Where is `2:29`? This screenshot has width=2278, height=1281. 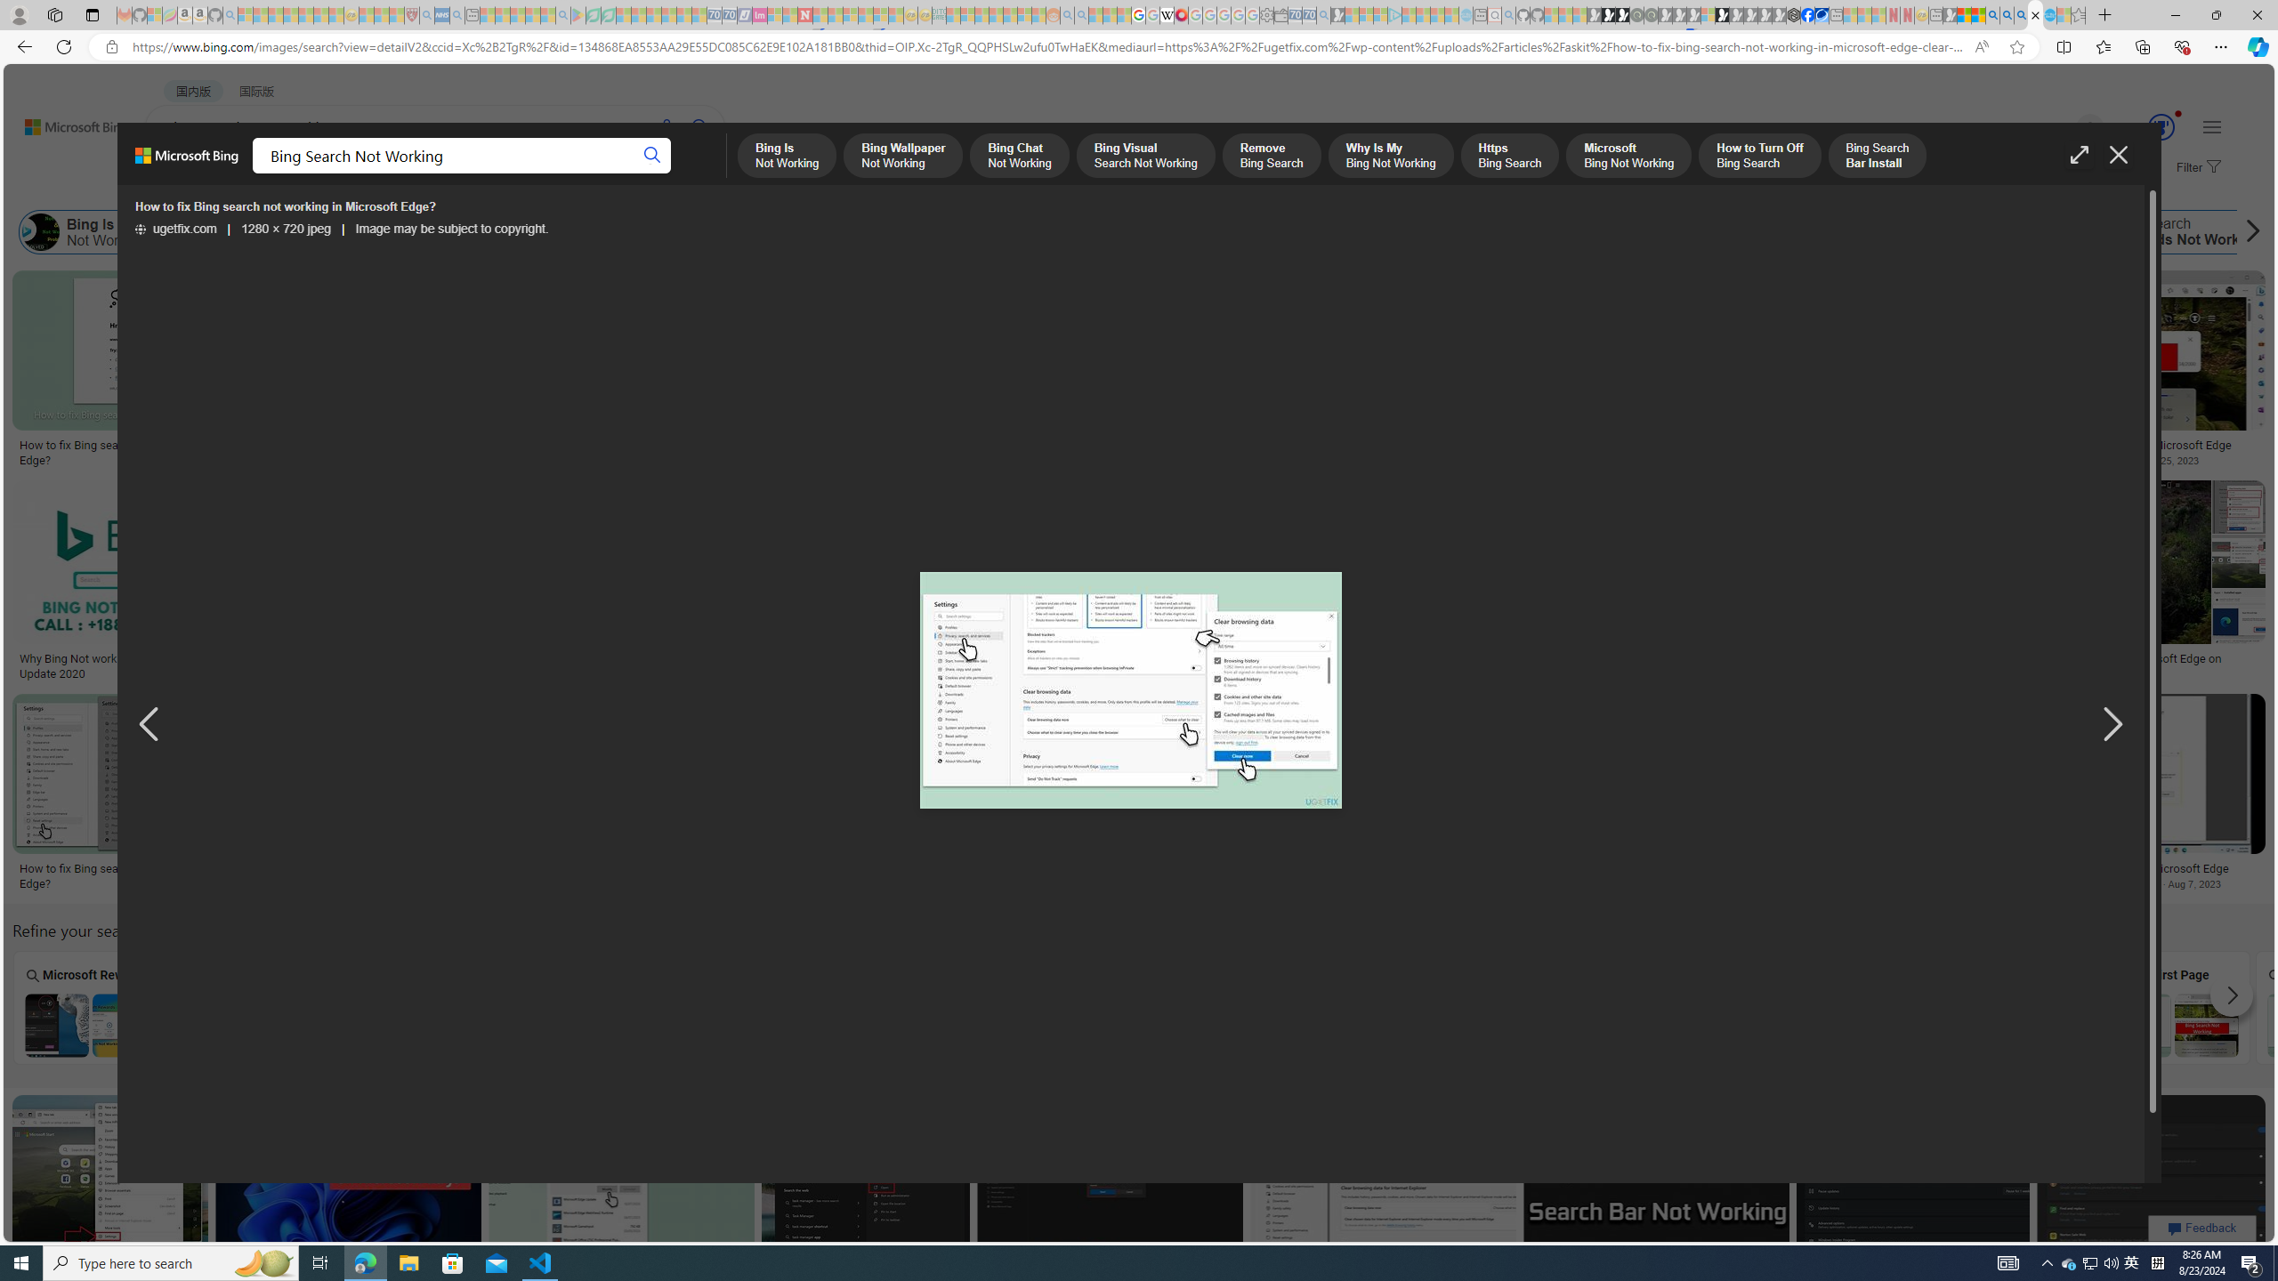
2:29 is located at coordinates (2015, 710).